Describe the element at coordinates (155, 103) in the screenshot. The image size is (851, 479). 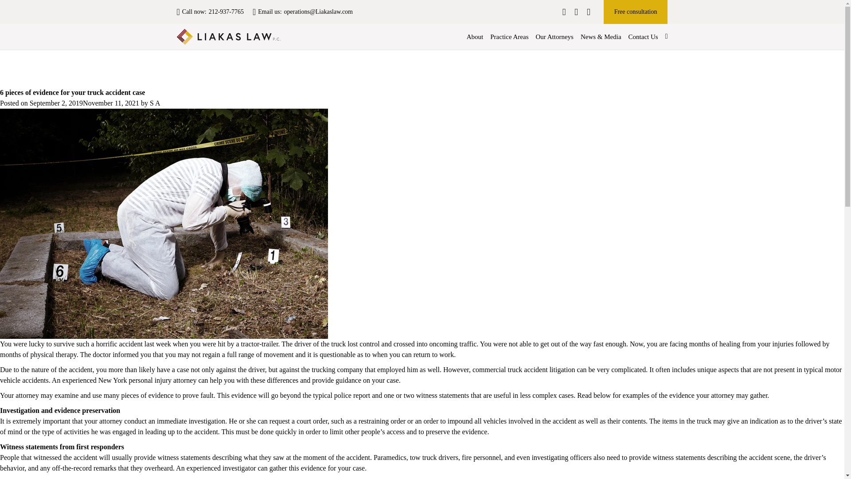
I see `S A` at that location.